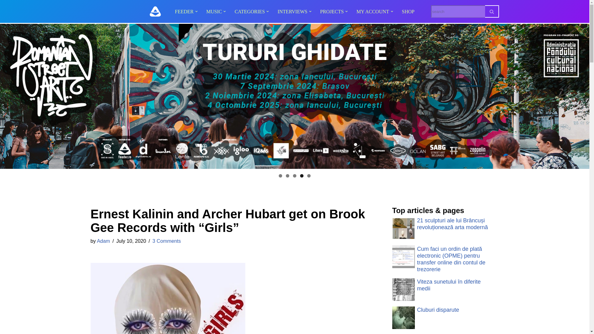  Describe the element at coordinates (184, 11) in the screenshot. I see `FEEDER` at that location.